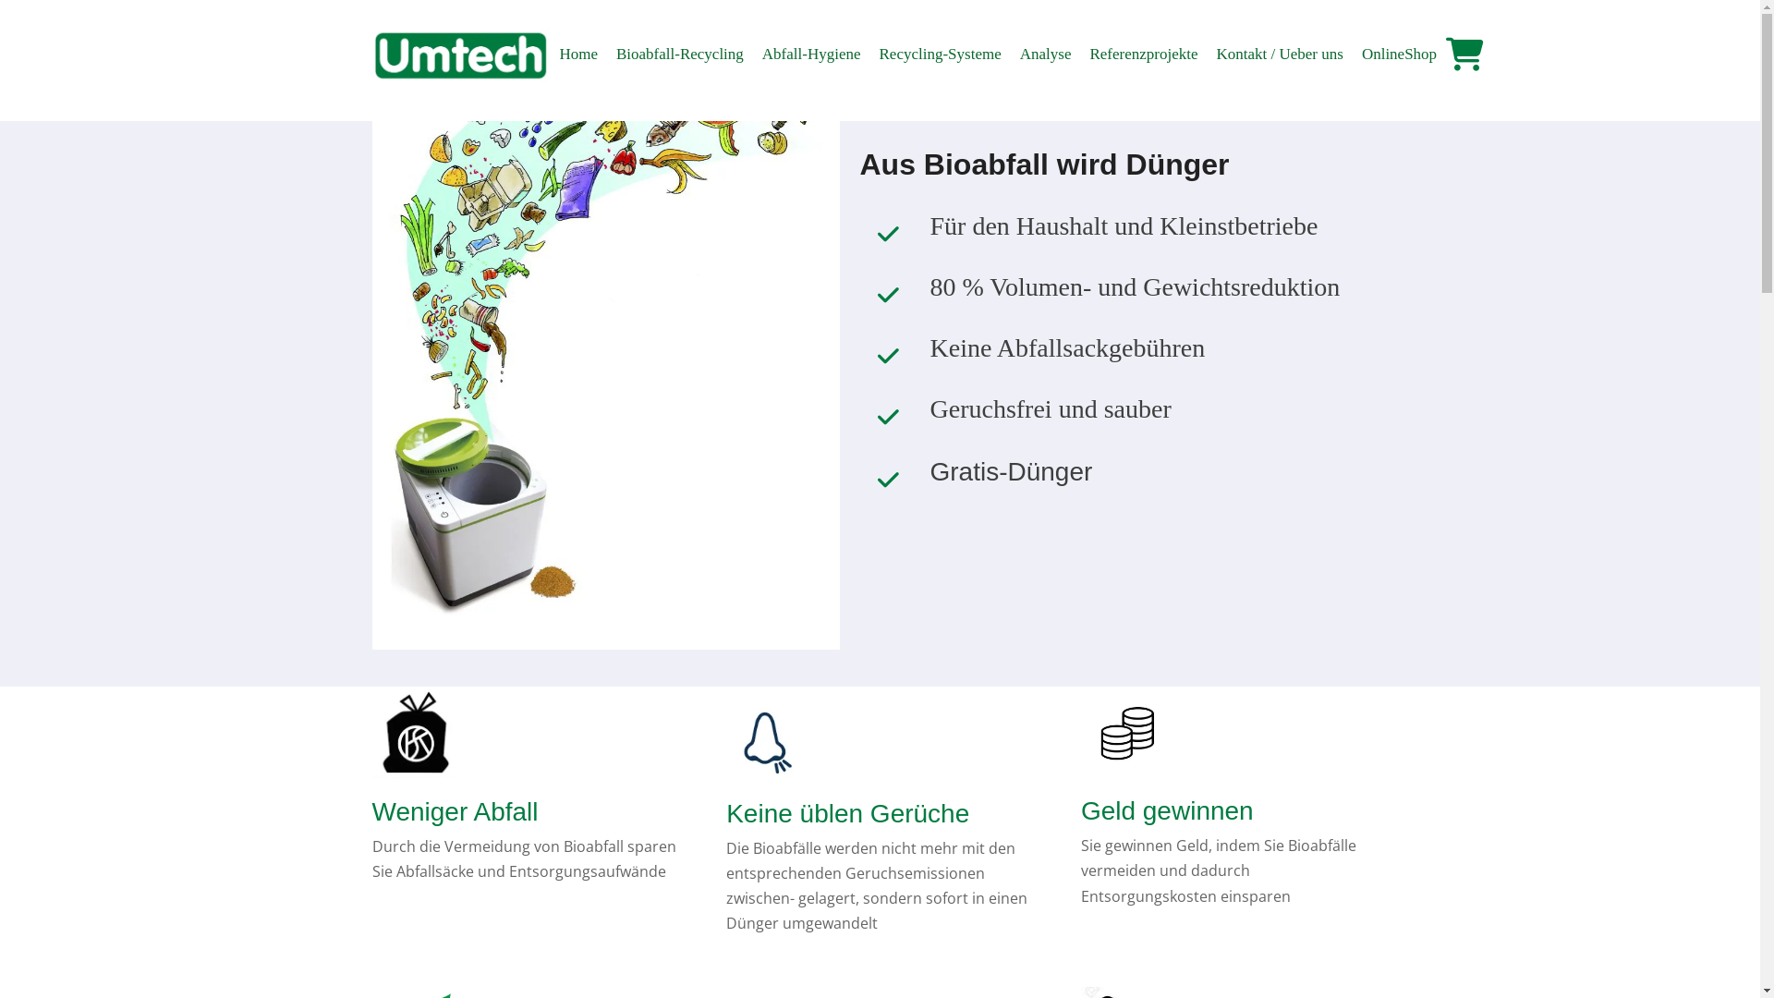  Describe the element at coordinates (811, 54) in the screenshot. I see `Abfall-Hygiene` at that location.